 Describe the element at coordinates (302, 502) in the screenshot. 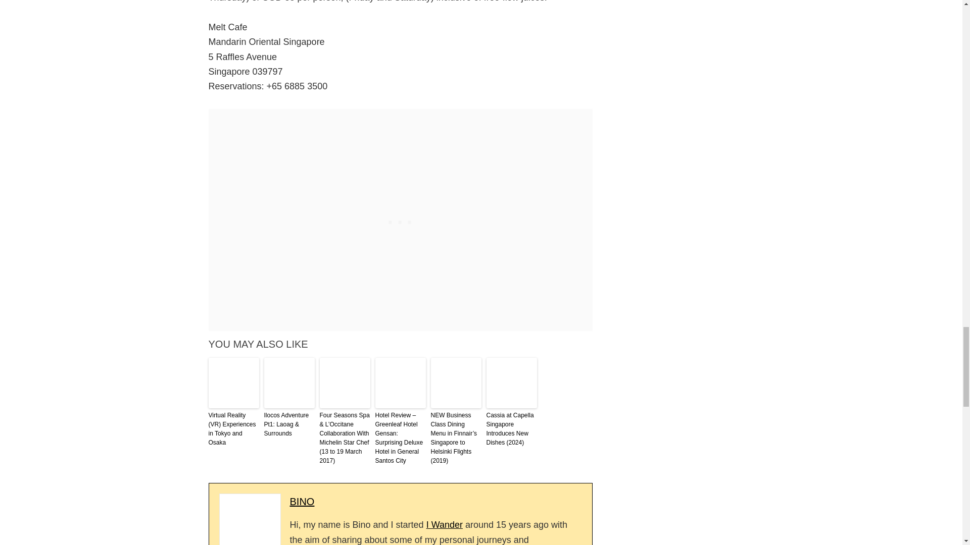

I see `Bino` at that location.